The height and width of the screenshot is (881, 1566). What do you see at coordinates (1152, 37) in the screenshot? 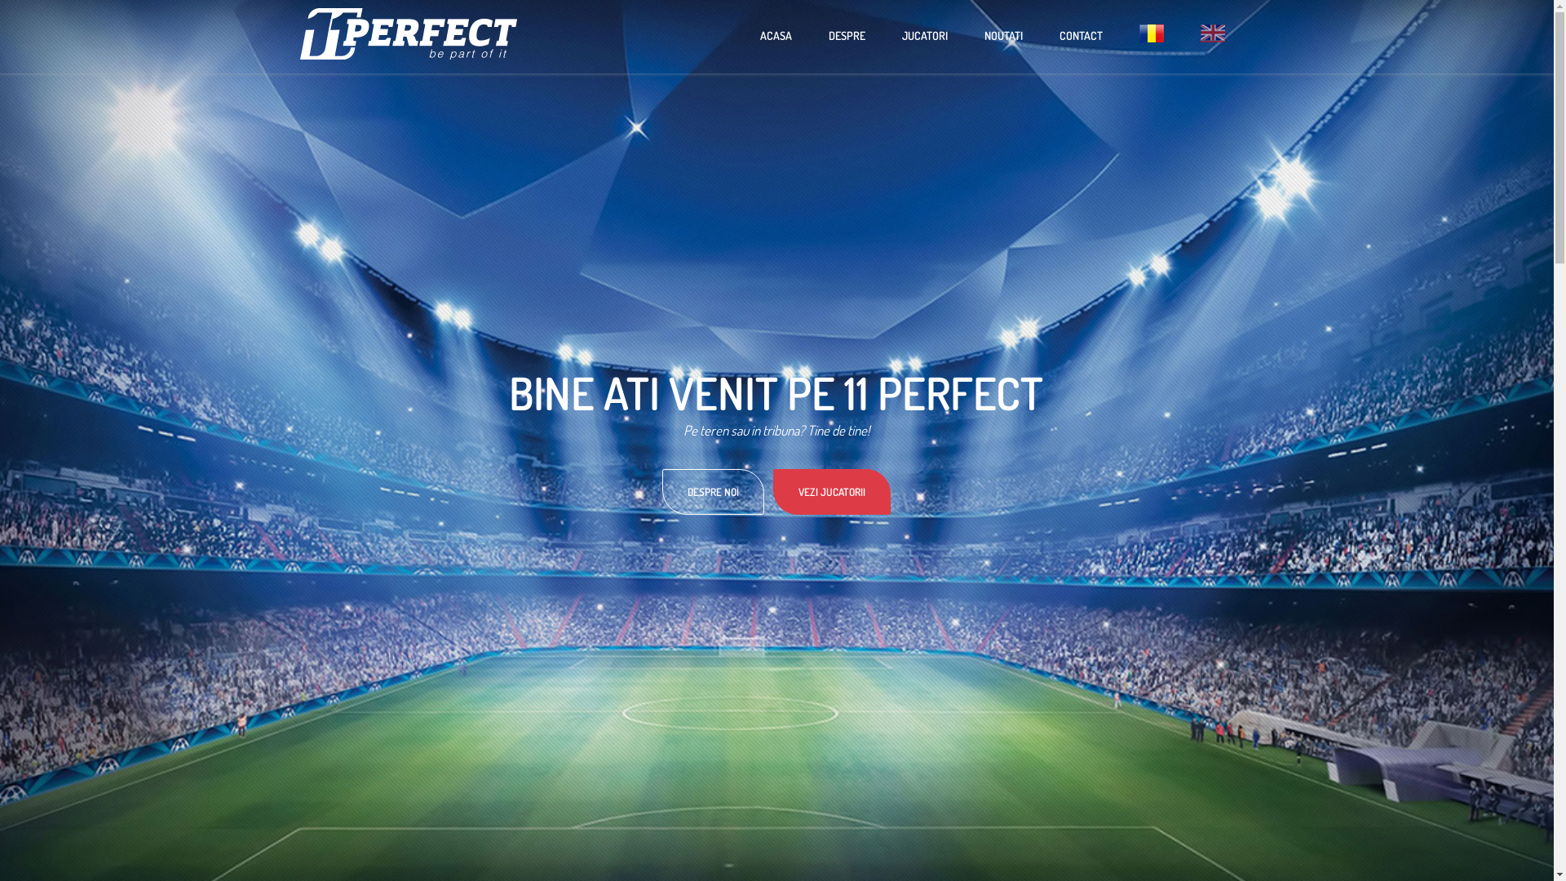
I see `Romana` at bounding box center [1152, 37].